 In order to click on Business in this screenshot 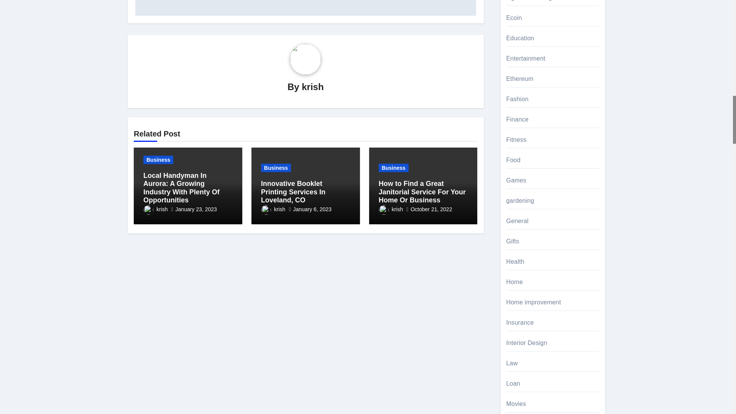, I will do `click(158, 159)`.